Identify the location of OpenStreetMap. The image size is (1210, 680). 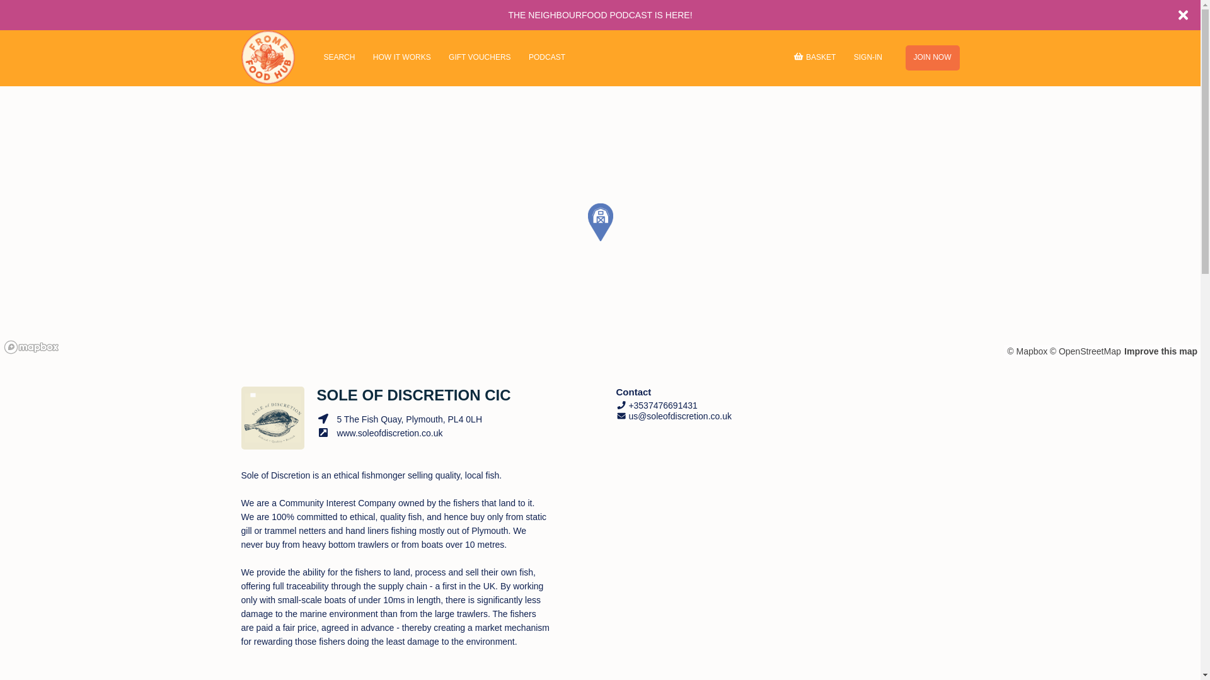
(1085, 351).